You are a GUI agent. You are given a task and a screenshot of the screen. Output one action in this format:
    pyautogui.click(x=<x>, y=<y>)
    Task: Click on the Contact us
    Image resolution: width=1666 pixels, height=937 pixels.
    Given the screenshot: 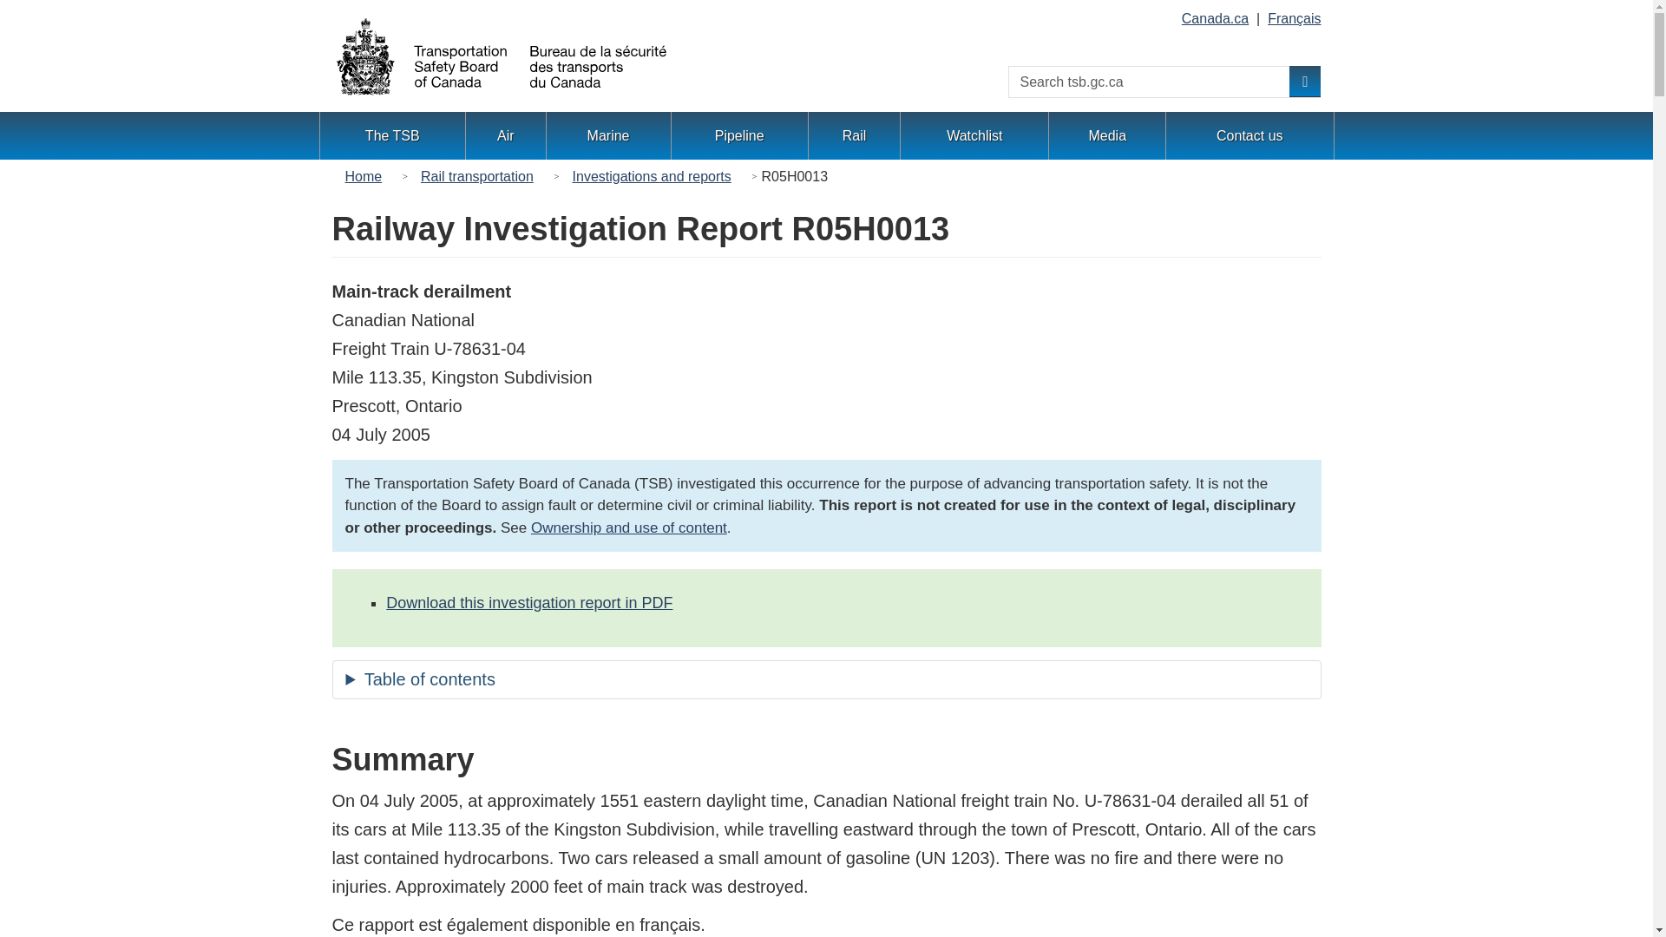 What is the action you would take?
    pyautogui.click(x=1249, y=135)
    